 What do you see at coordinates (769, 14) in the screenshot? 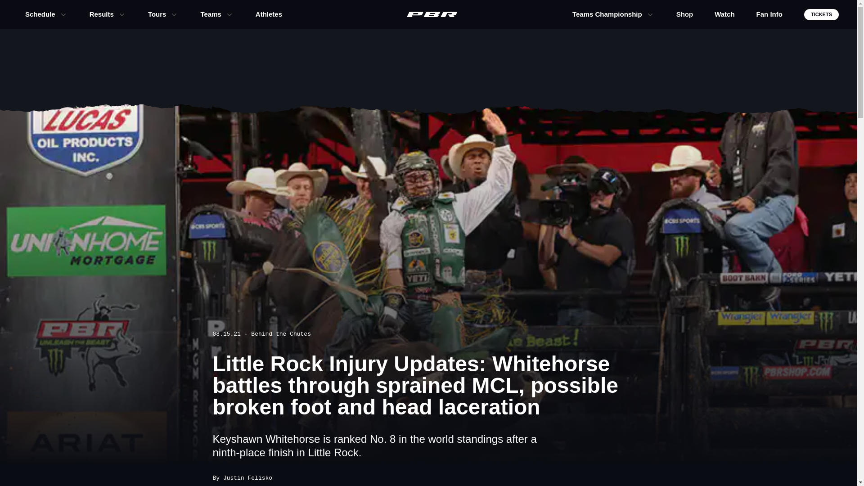
I see `Fan Info` at bounding box center [769, 14].